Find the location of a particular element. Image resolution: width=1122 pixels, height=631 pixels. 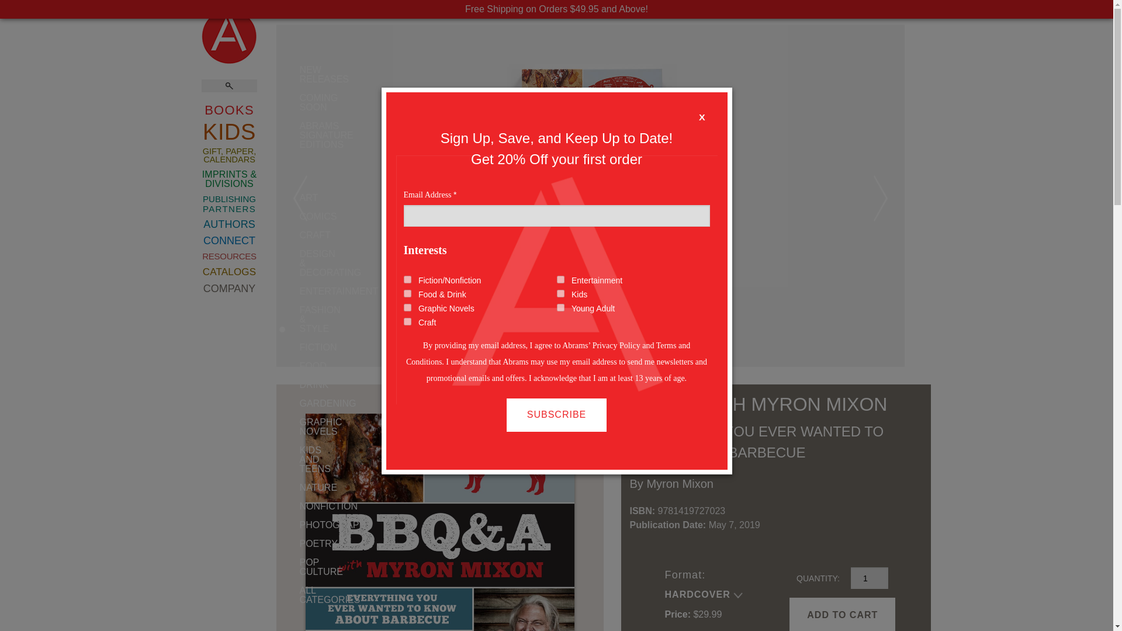

KIDS is located at coordinates (229, 131).